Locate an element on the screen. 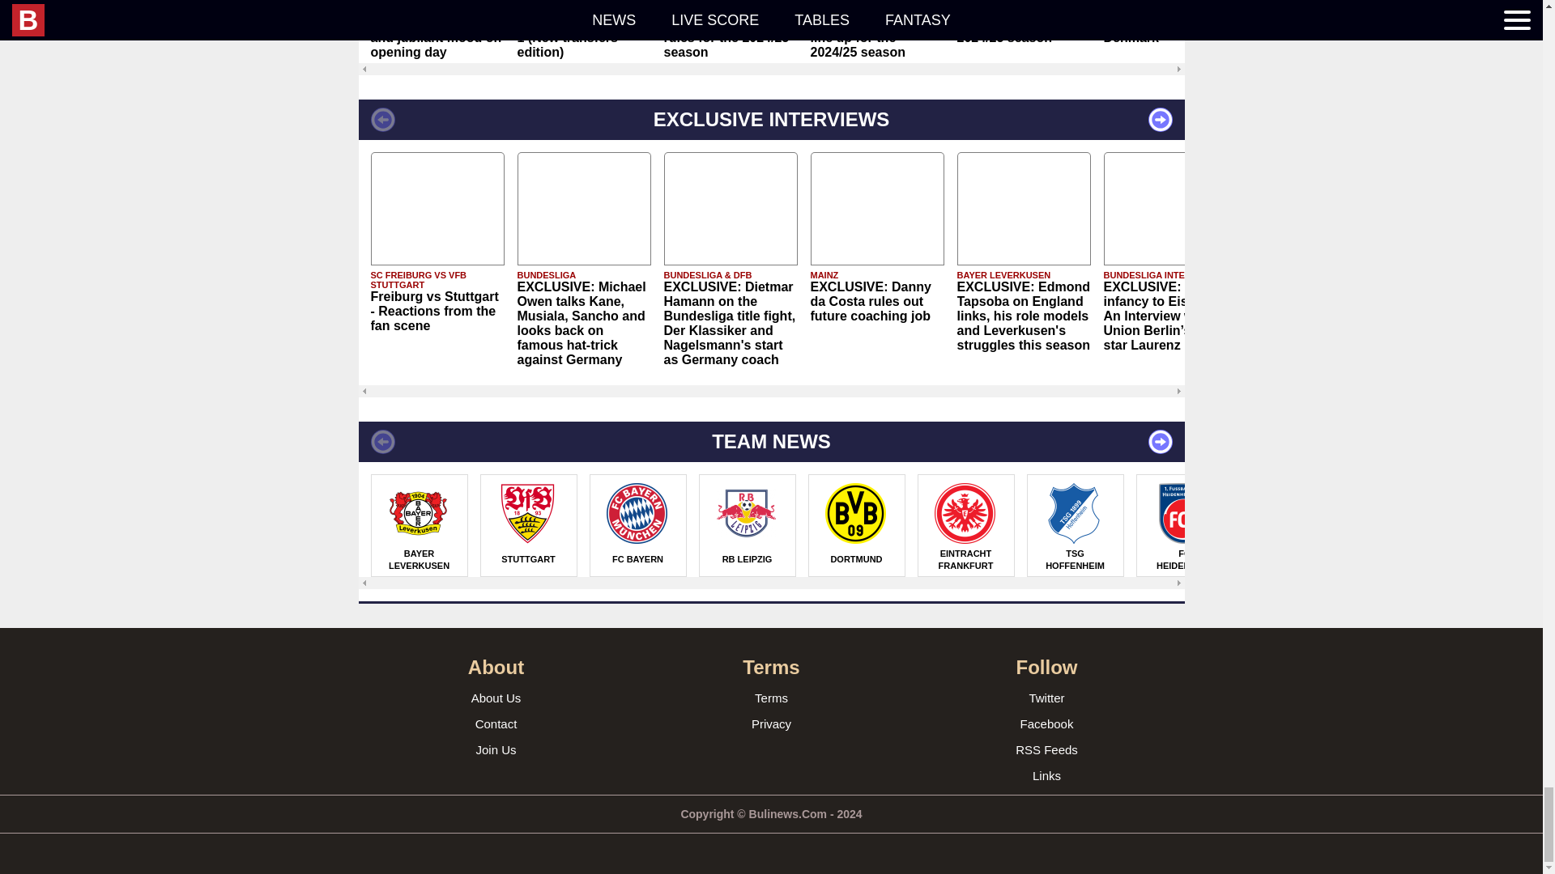  EXCLUSIVE INTERVIEWS is located at coordinates (770, 120).